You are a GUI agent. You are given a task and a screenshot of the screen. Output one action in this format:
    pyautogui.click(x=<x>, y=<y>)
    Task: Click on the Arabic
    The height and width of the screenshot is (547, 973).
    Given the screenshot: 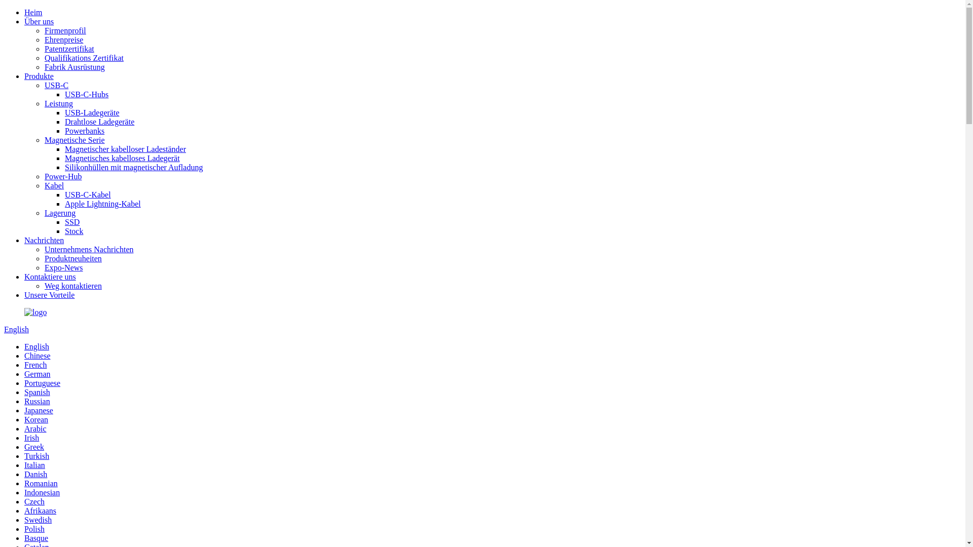 What is the action you would take?
    pyautogui.click(x=35, y=428)
    